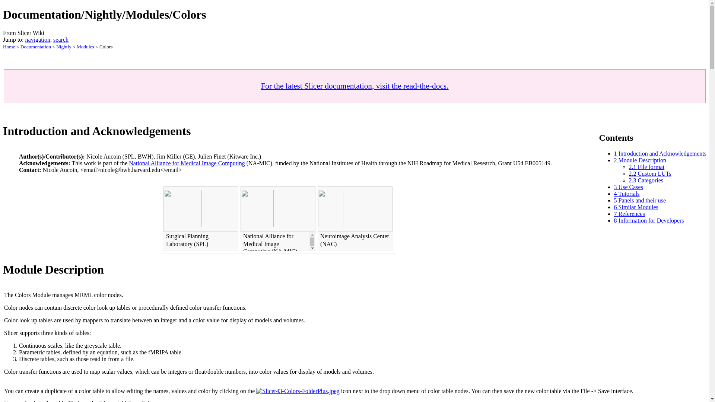 The width and height of the screenshot is (715, 402). What do you see at coordinates (186, 163) in the screenshot?
I see `National Alliance for Medical Image Computing` at bounding box center [186, 163].